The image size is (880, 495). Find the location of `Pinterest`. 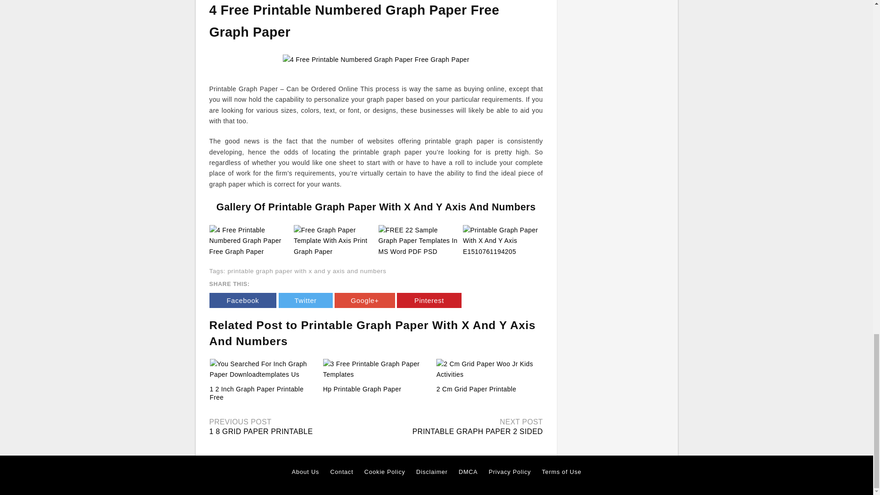

Pinterest is located at coordinates (429, 300).